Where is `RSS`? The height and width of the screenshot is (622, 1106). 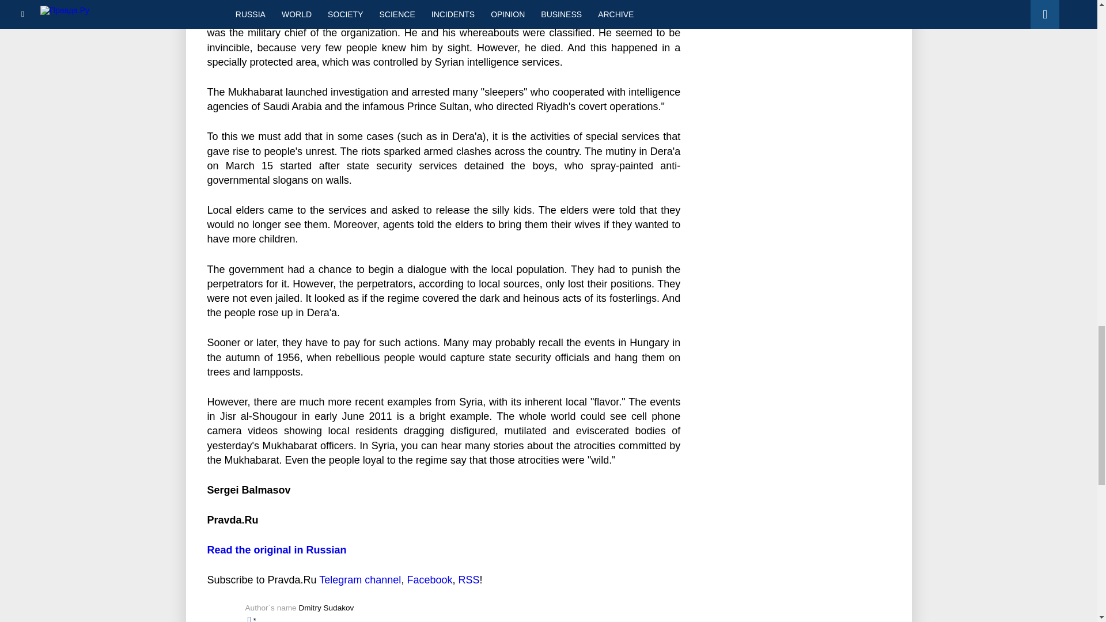 RSS is located at coordinates (468, 579).